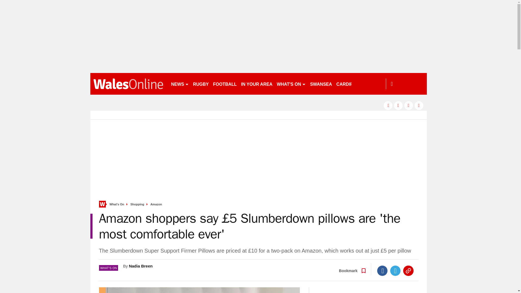  Describe the element at coordinates (419, 105) in the screenshot. I see `instagram` at that location.